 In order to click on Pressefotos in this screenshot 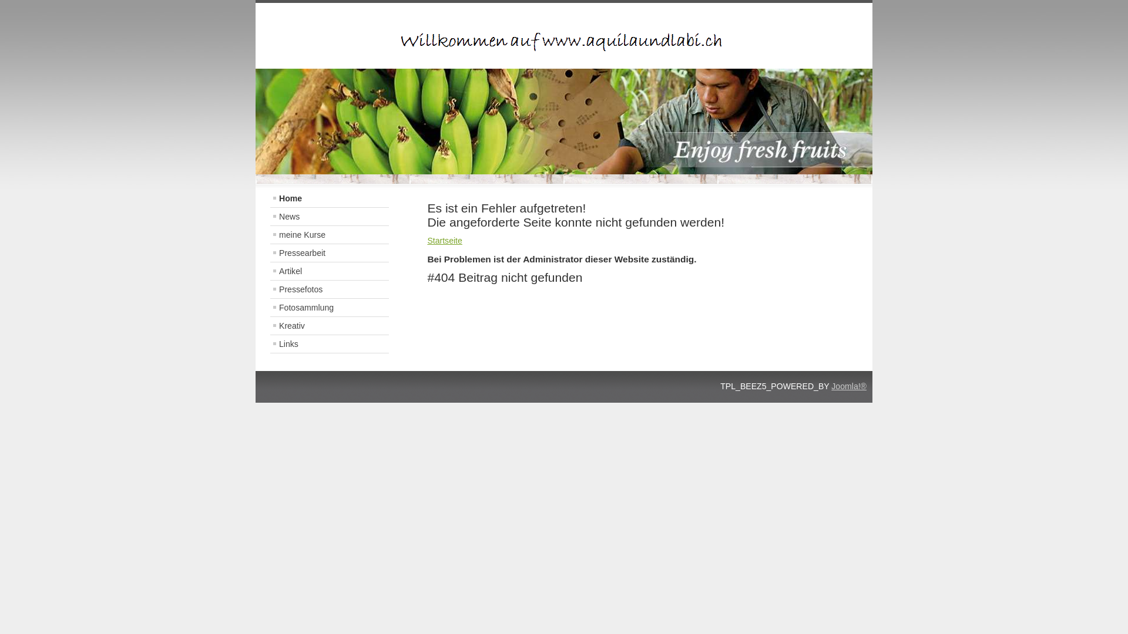, I will do `click(330, 289)`.